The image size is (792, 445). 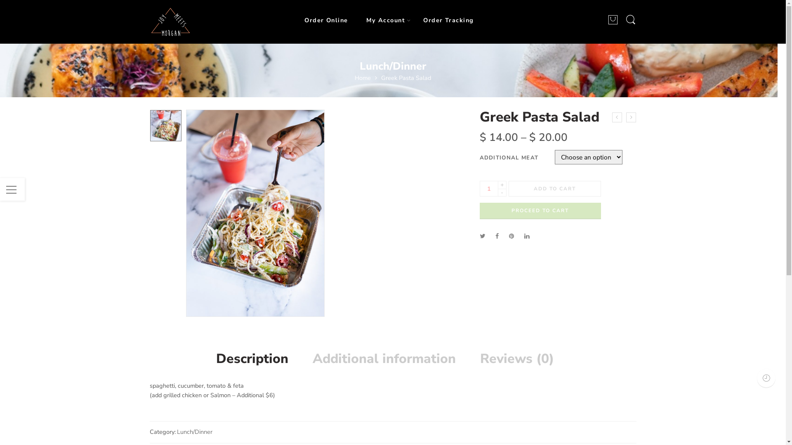 I want to click on Order Tracking, so click(x=457, y=21).